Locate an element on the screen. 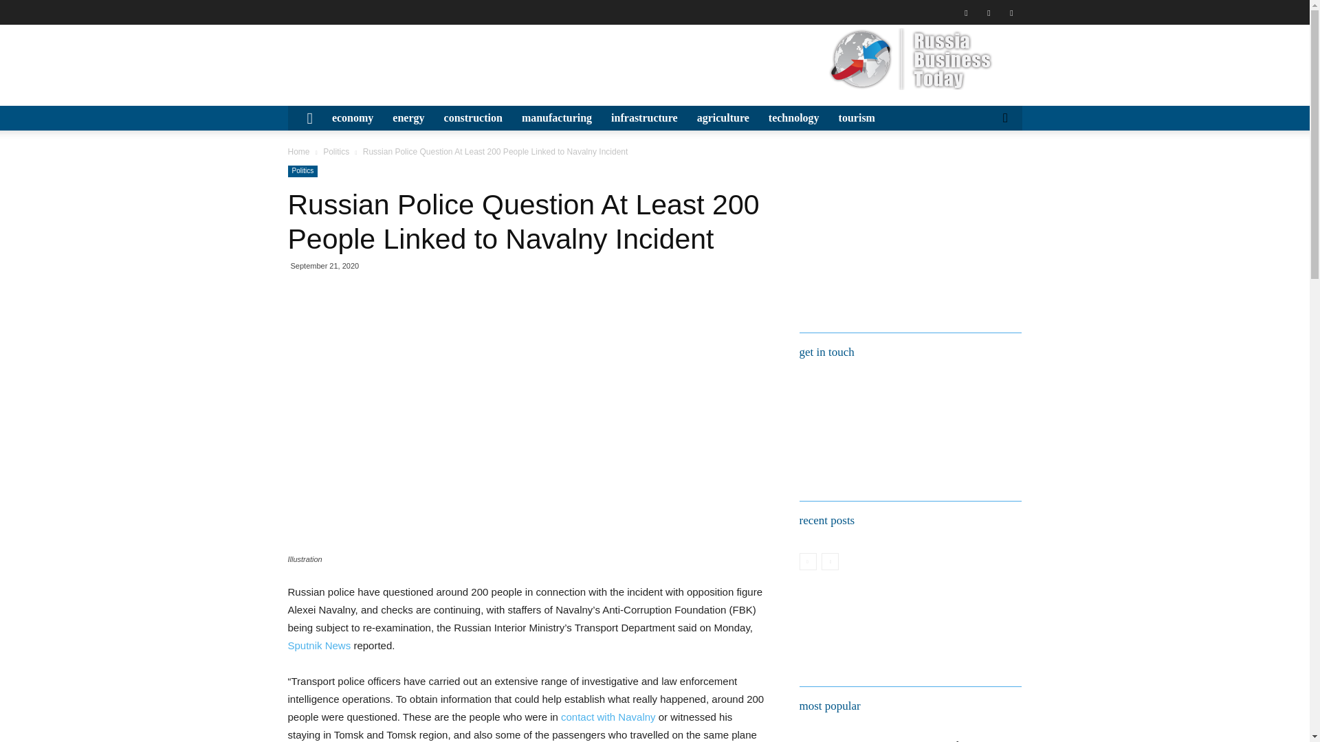 This screenshot has width=1320, height=742. Politics is located at coordinates (336, 151).